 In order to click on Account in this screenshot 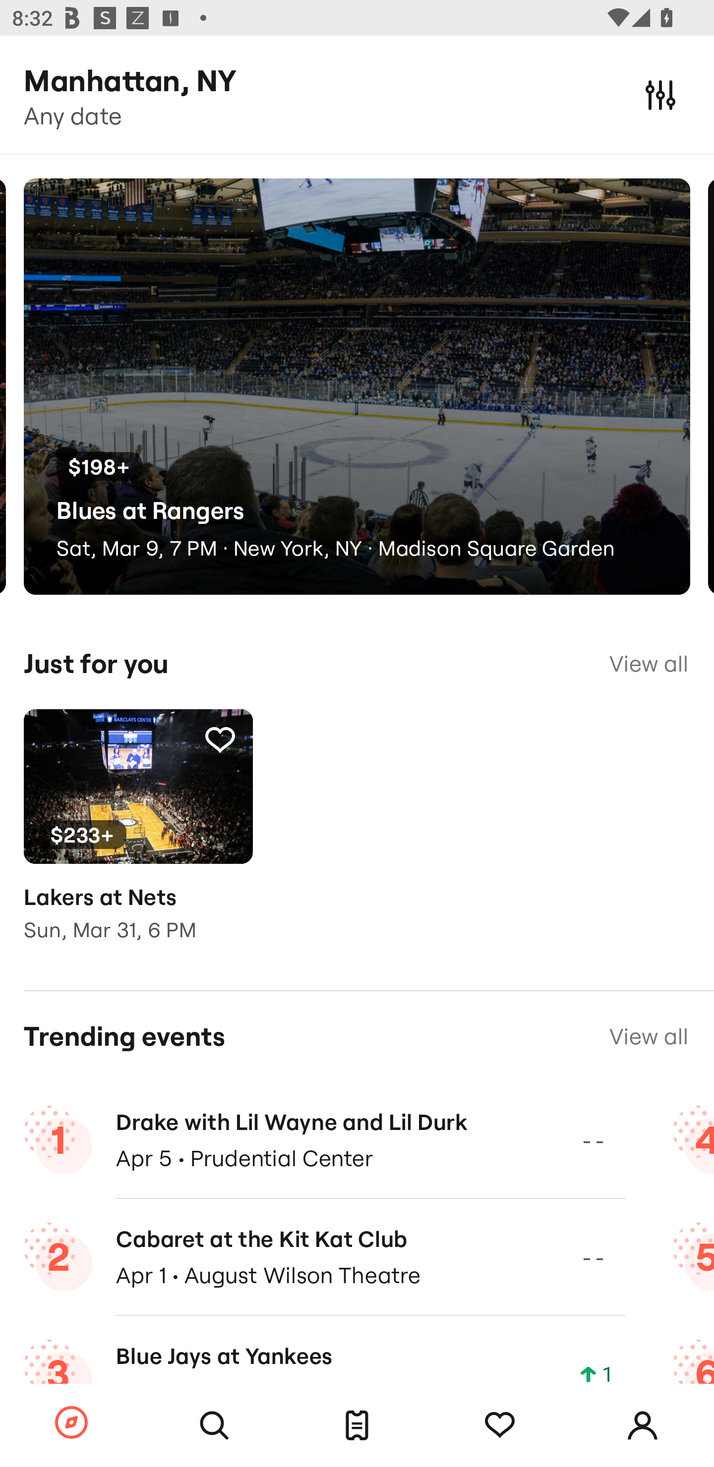, I will do `click(643, 1425)`.